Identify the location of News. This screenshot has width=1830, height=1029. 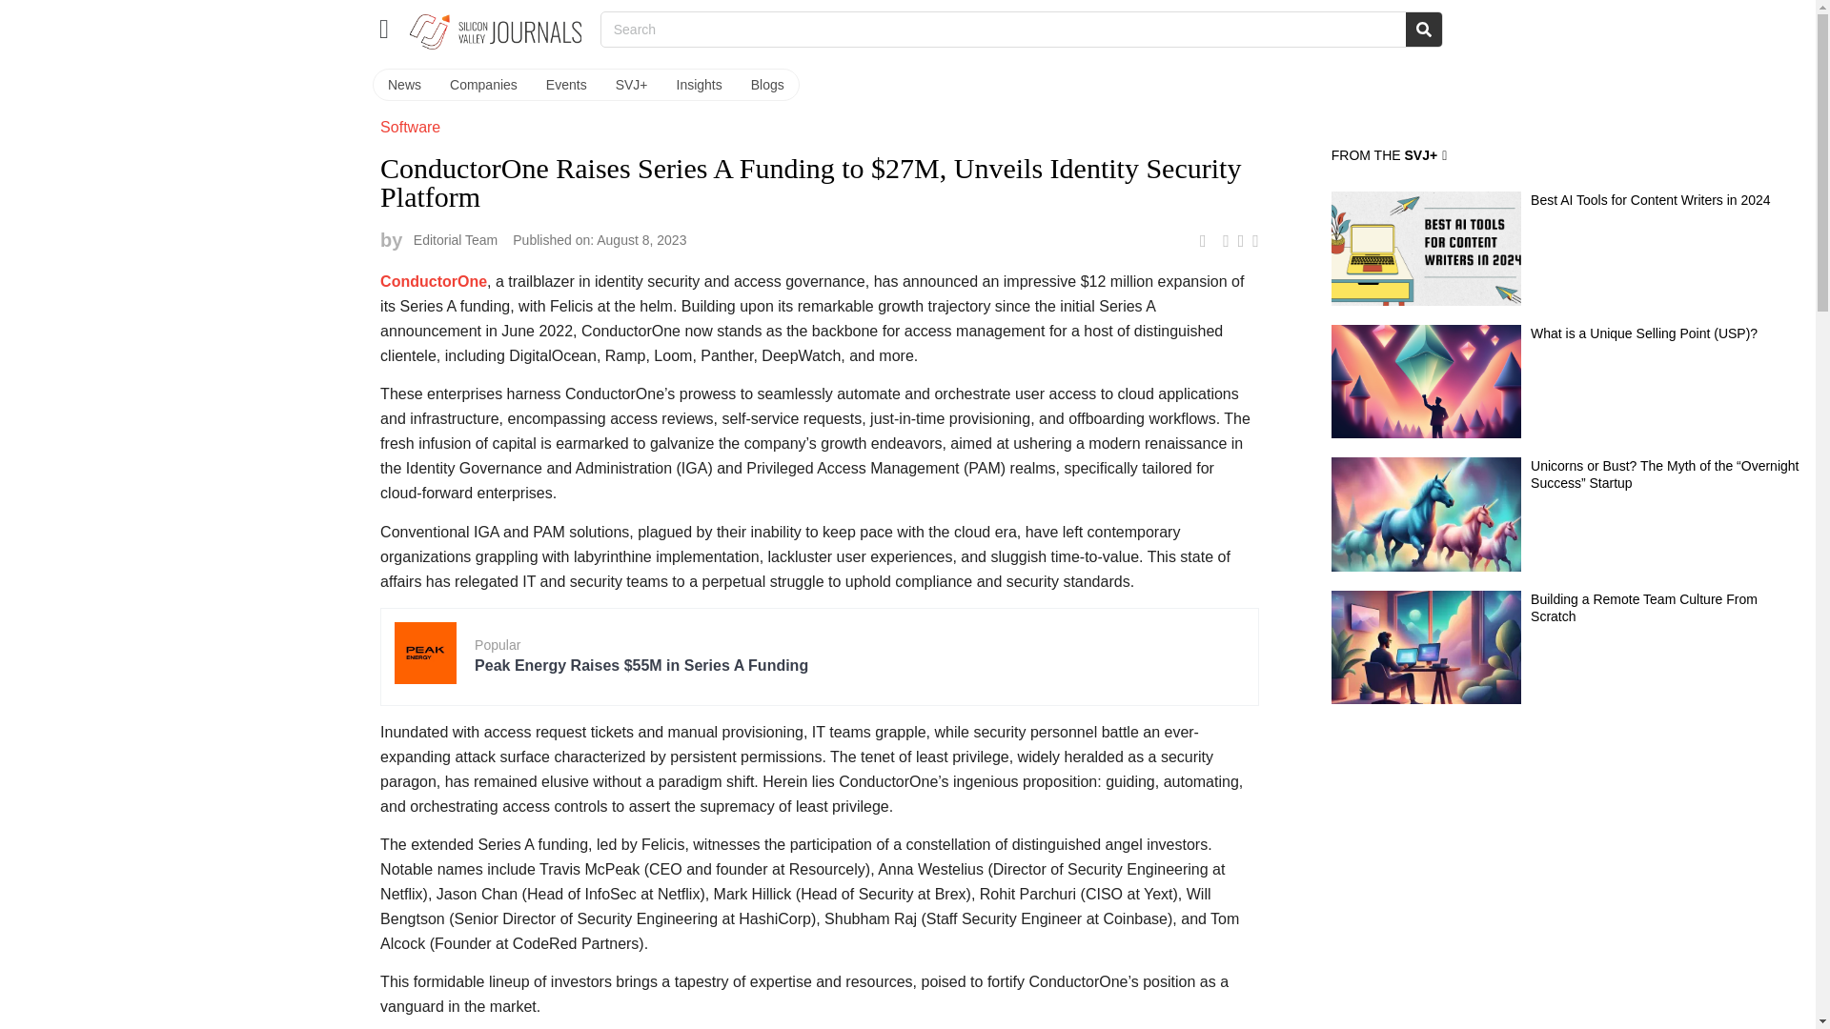
(404, 84).